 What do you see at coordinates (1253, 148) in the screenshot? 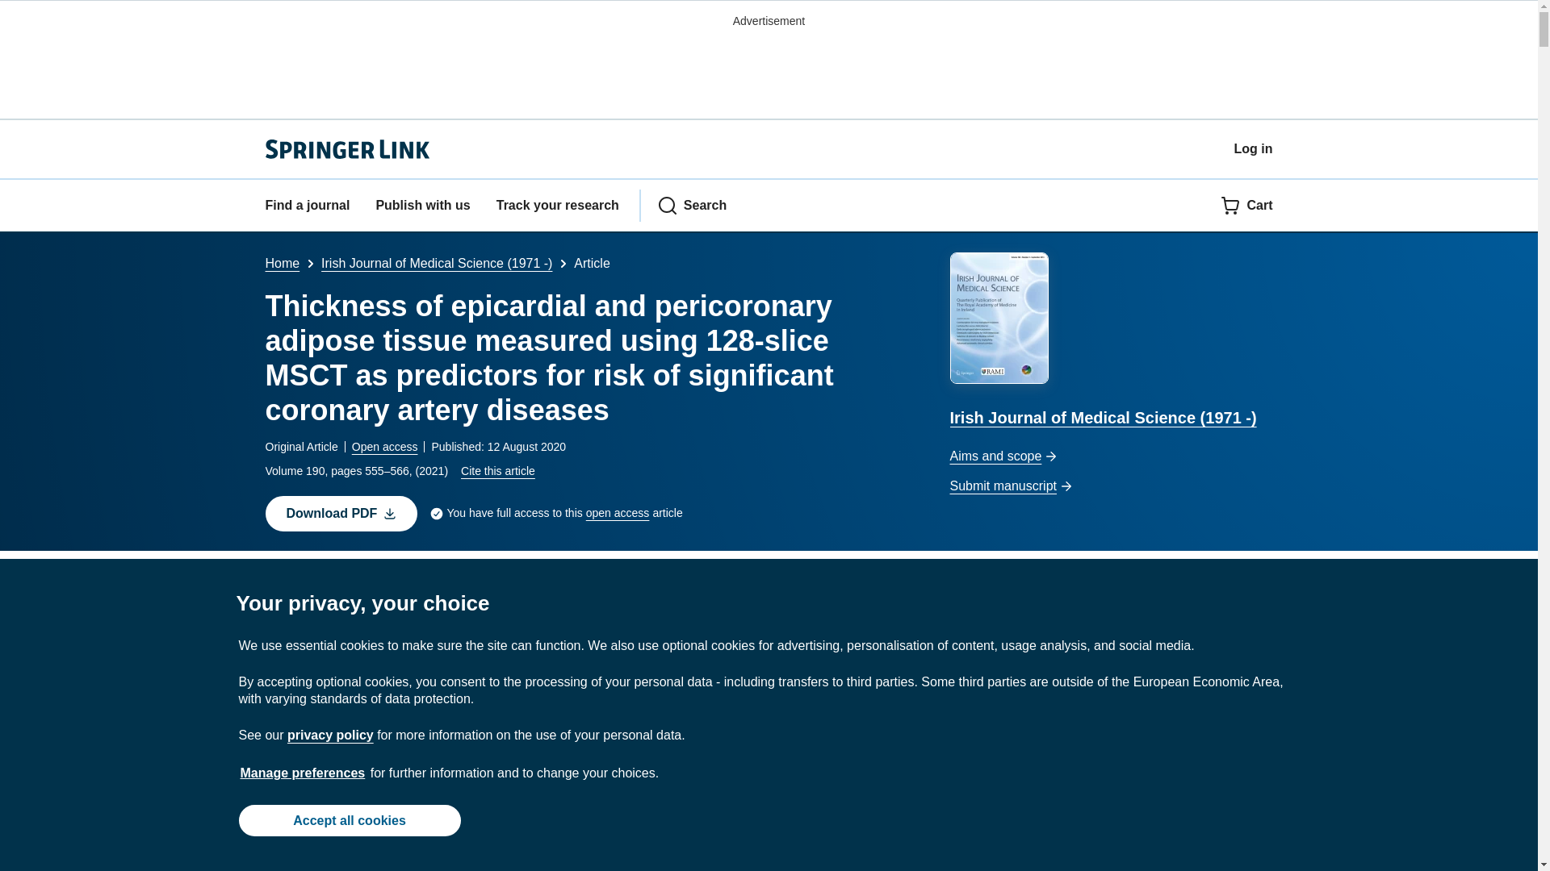
I see `Log in` at bounding box center [1253, 148].